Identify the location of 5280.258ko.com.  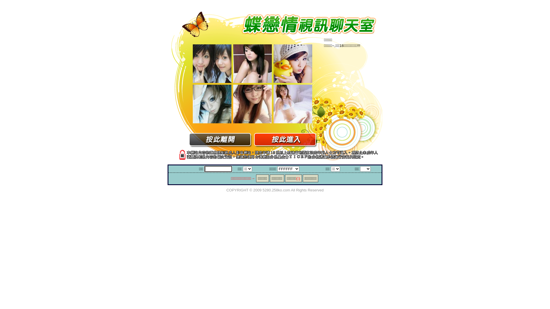
(276, 190).